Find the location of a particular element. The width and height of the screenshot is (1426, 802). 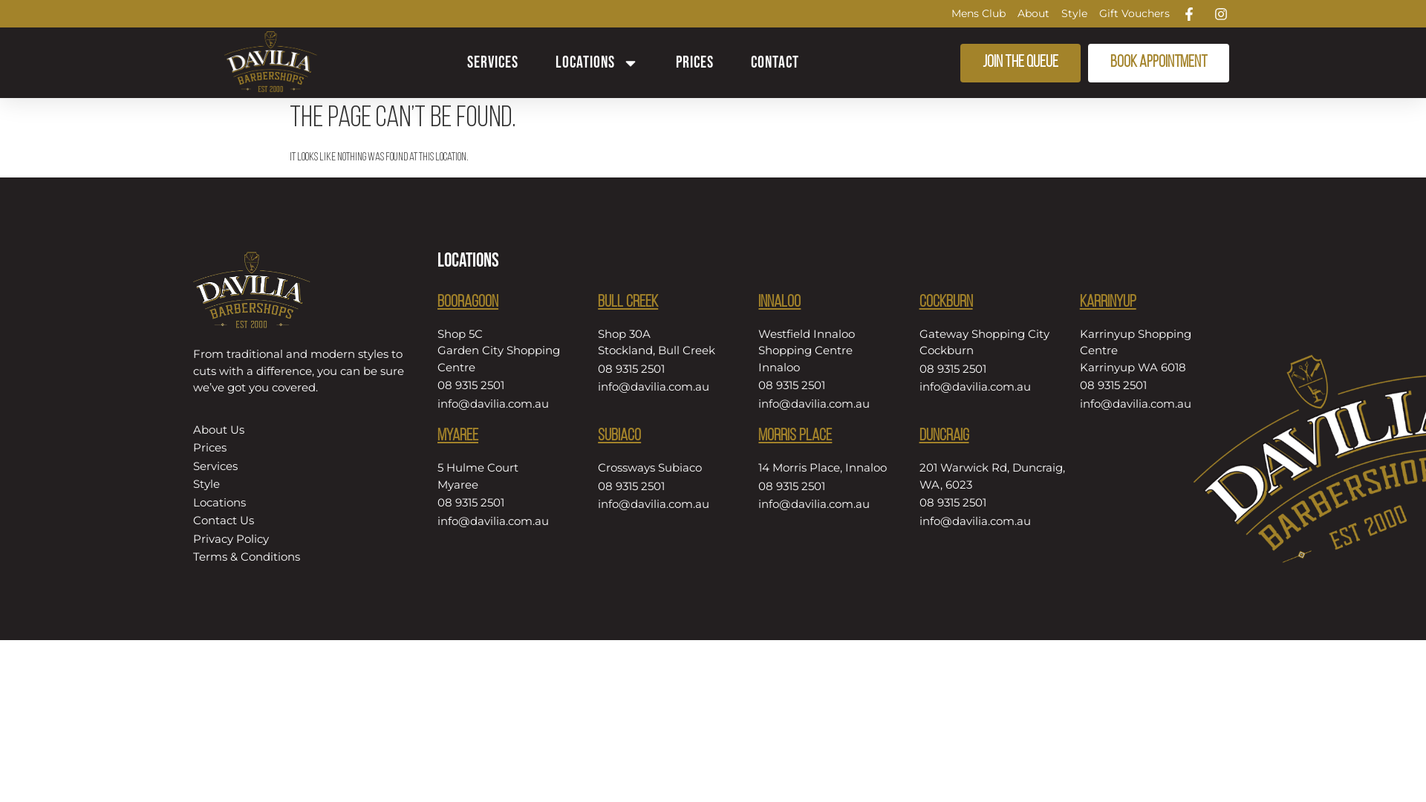

COCKBURN is located at coordinates (946, 303).